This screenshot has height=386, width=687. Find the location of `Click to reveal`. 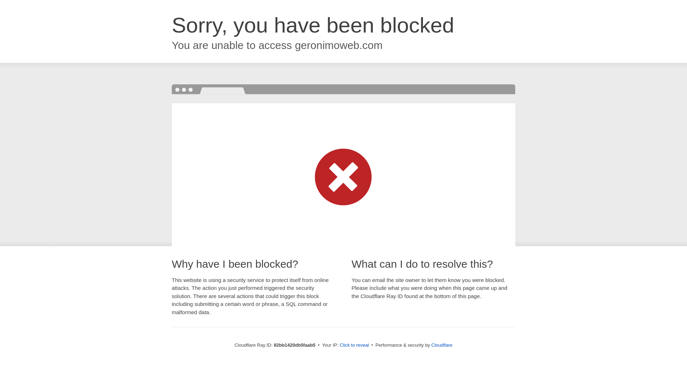

Click to reveal is located at coordinates (354, 345).